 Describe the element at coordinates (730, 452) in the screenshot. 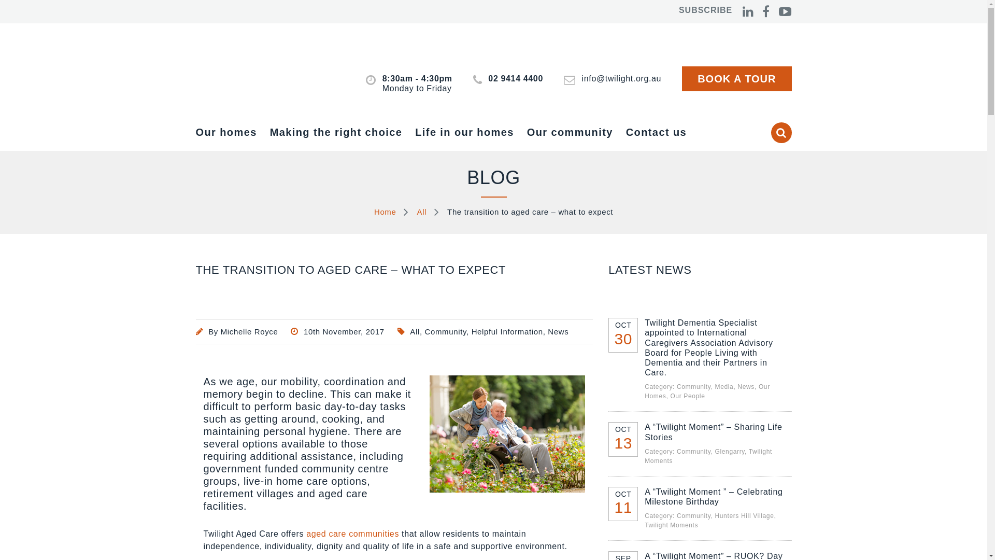

I see `Glengarry` at that location.